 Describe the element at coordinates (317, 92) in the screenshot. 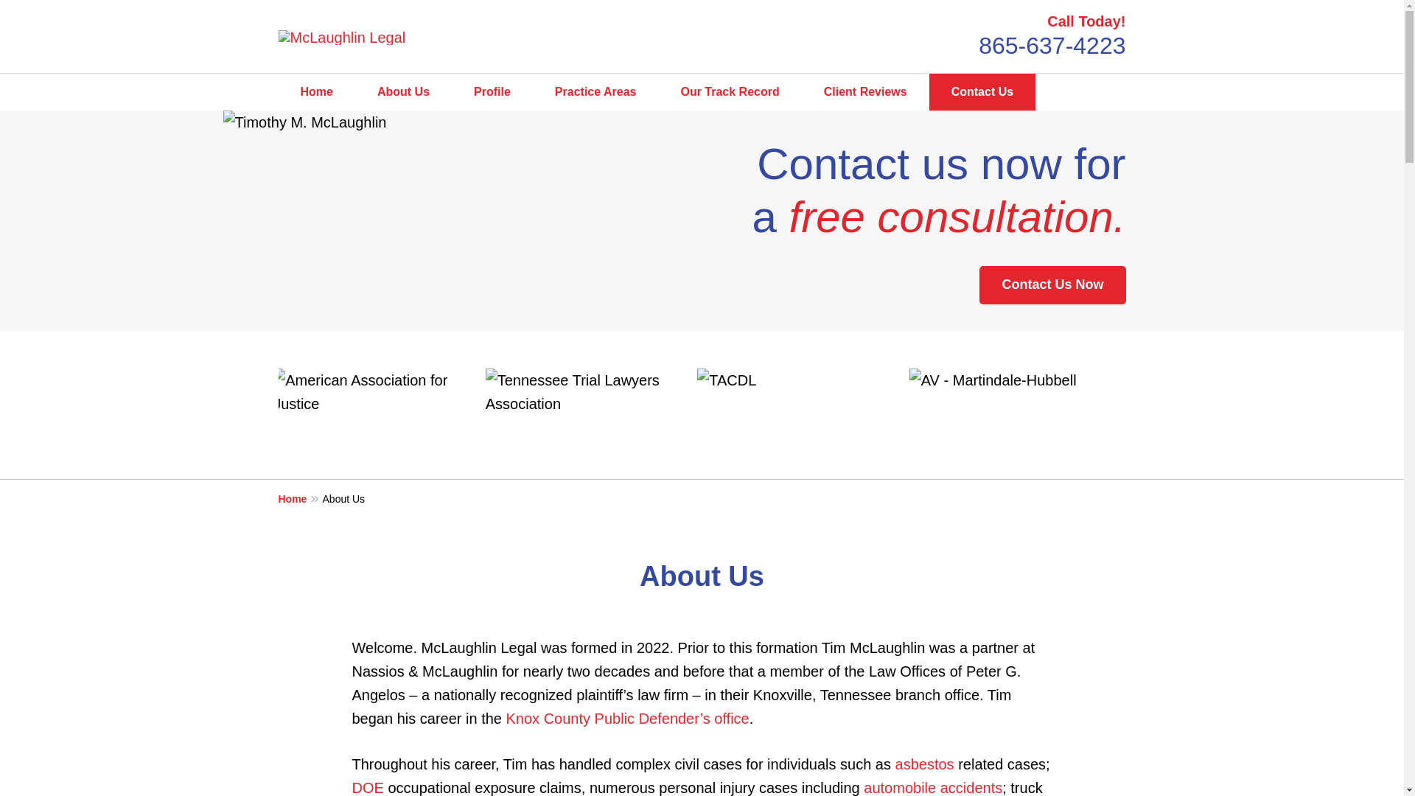

I see `Home` at that location.